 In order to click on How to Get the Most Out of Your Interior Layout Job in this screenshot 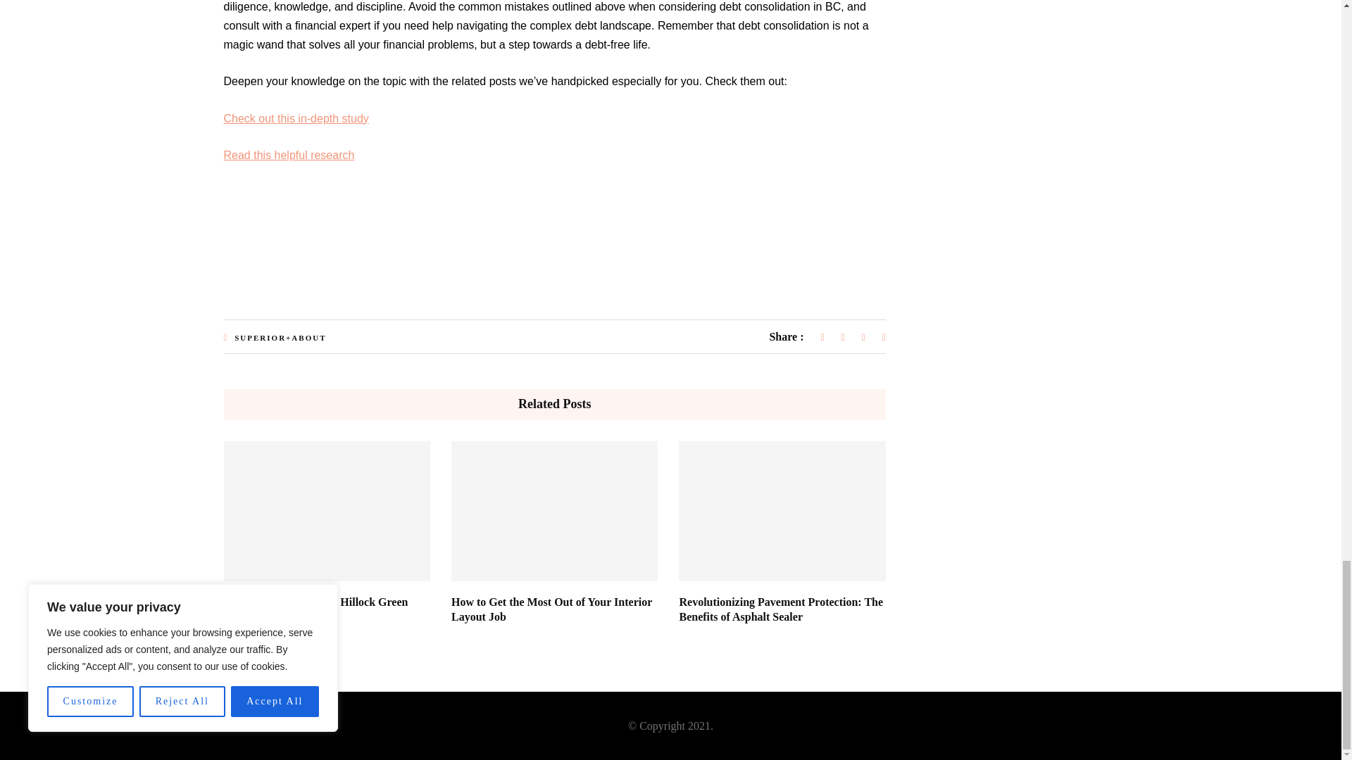, I will do `click(551, 609)`.